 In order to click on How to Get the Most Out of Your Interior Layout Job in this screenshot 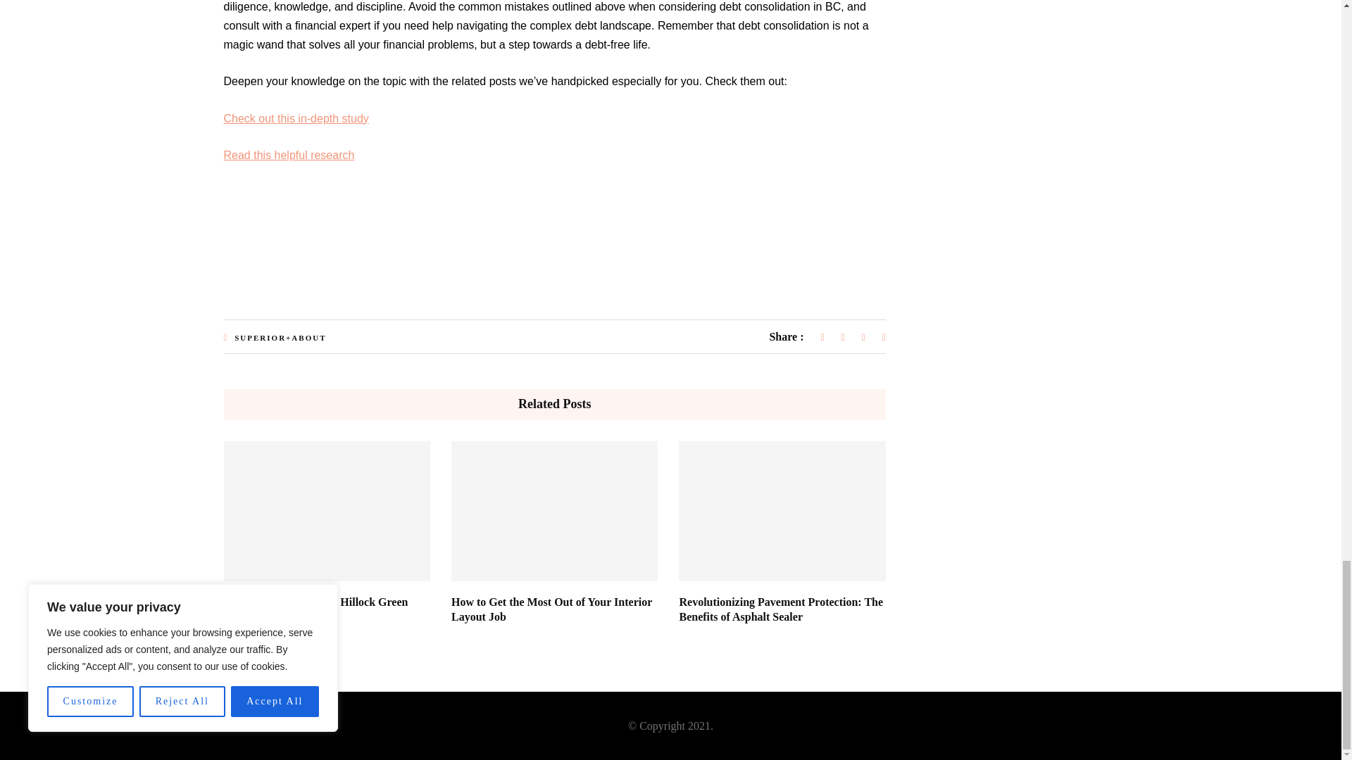, I will do `click(551, 609)`.